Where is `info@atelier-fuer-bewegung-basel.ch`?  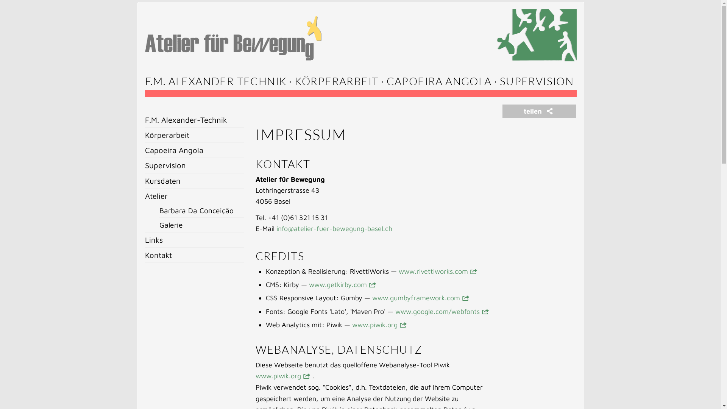 info@atelier-fuer-bewegung-basel.ch is located at coordinates (334, 229).